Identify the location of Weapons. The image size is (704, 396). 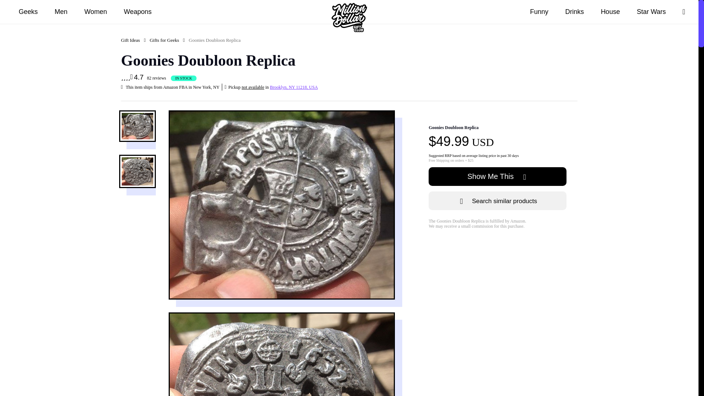
(137, 12).